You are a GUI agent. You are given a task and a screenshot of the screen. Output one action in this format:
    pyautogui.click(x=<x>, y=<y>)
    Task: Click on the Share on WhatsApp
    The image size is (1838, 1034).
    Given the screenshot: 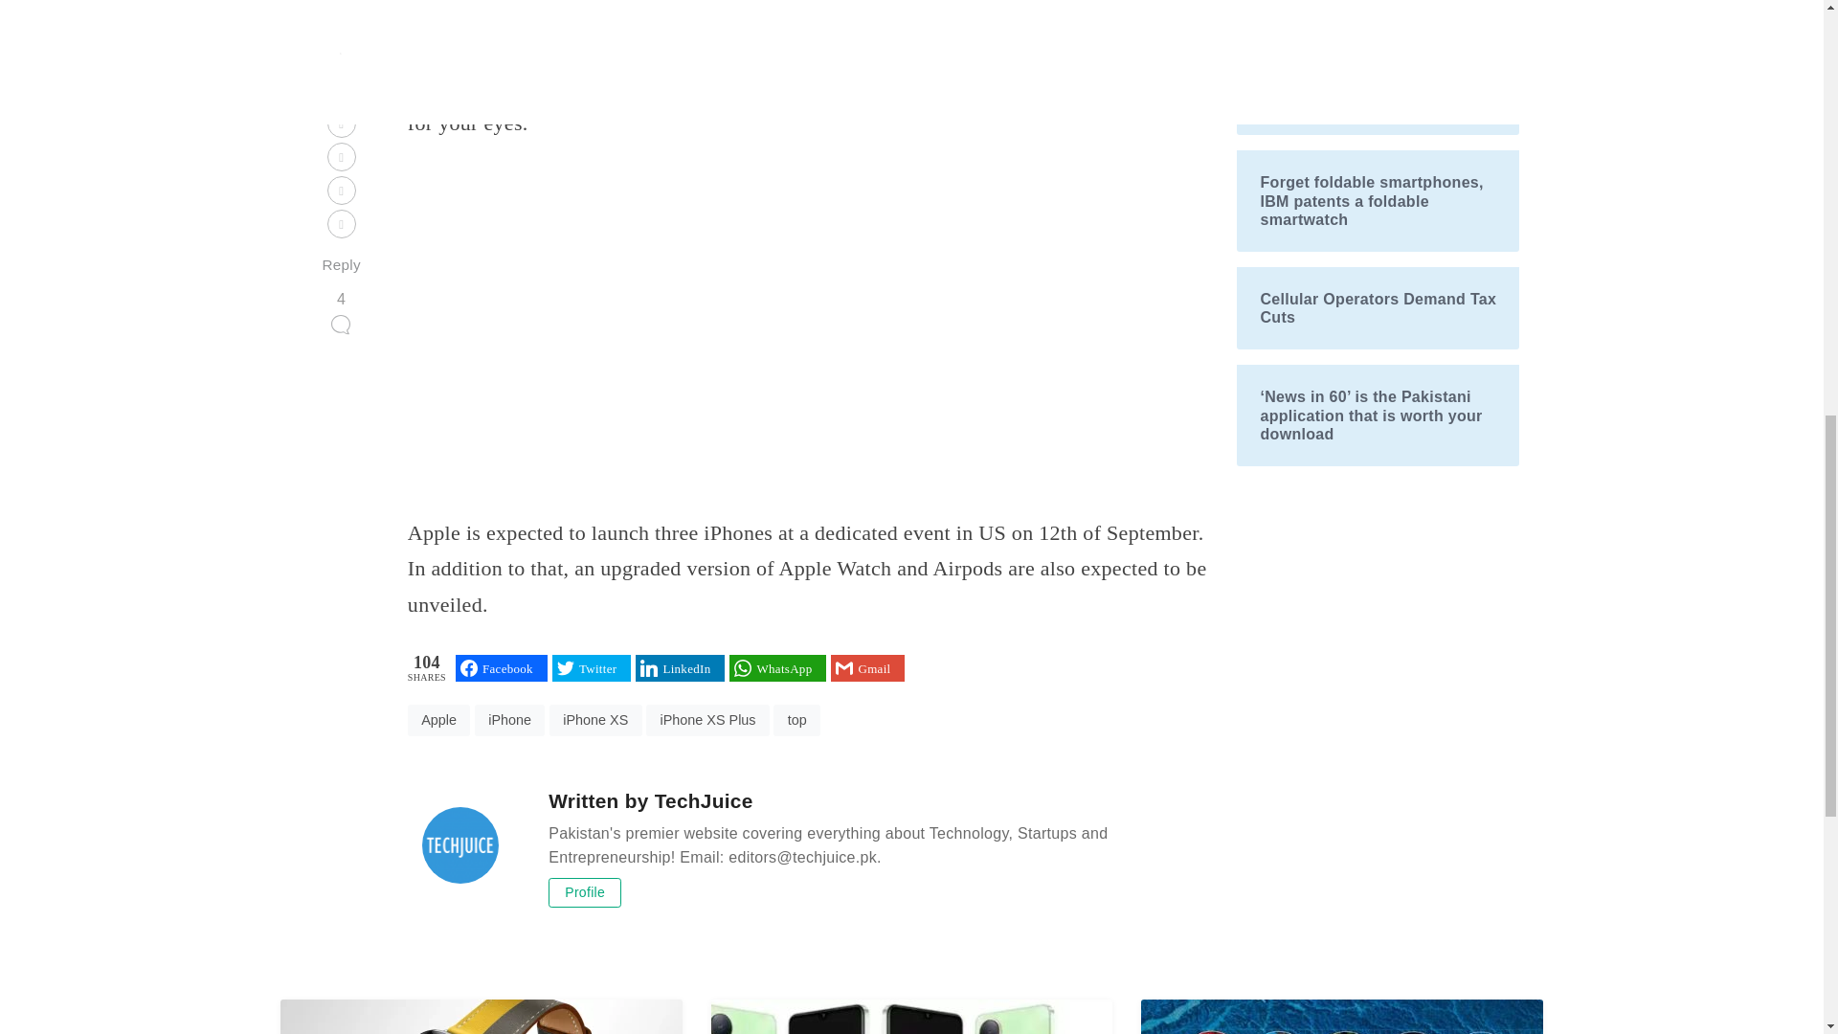 What is the action you would take?
    pyautogui.click(x=777, y=667)
    